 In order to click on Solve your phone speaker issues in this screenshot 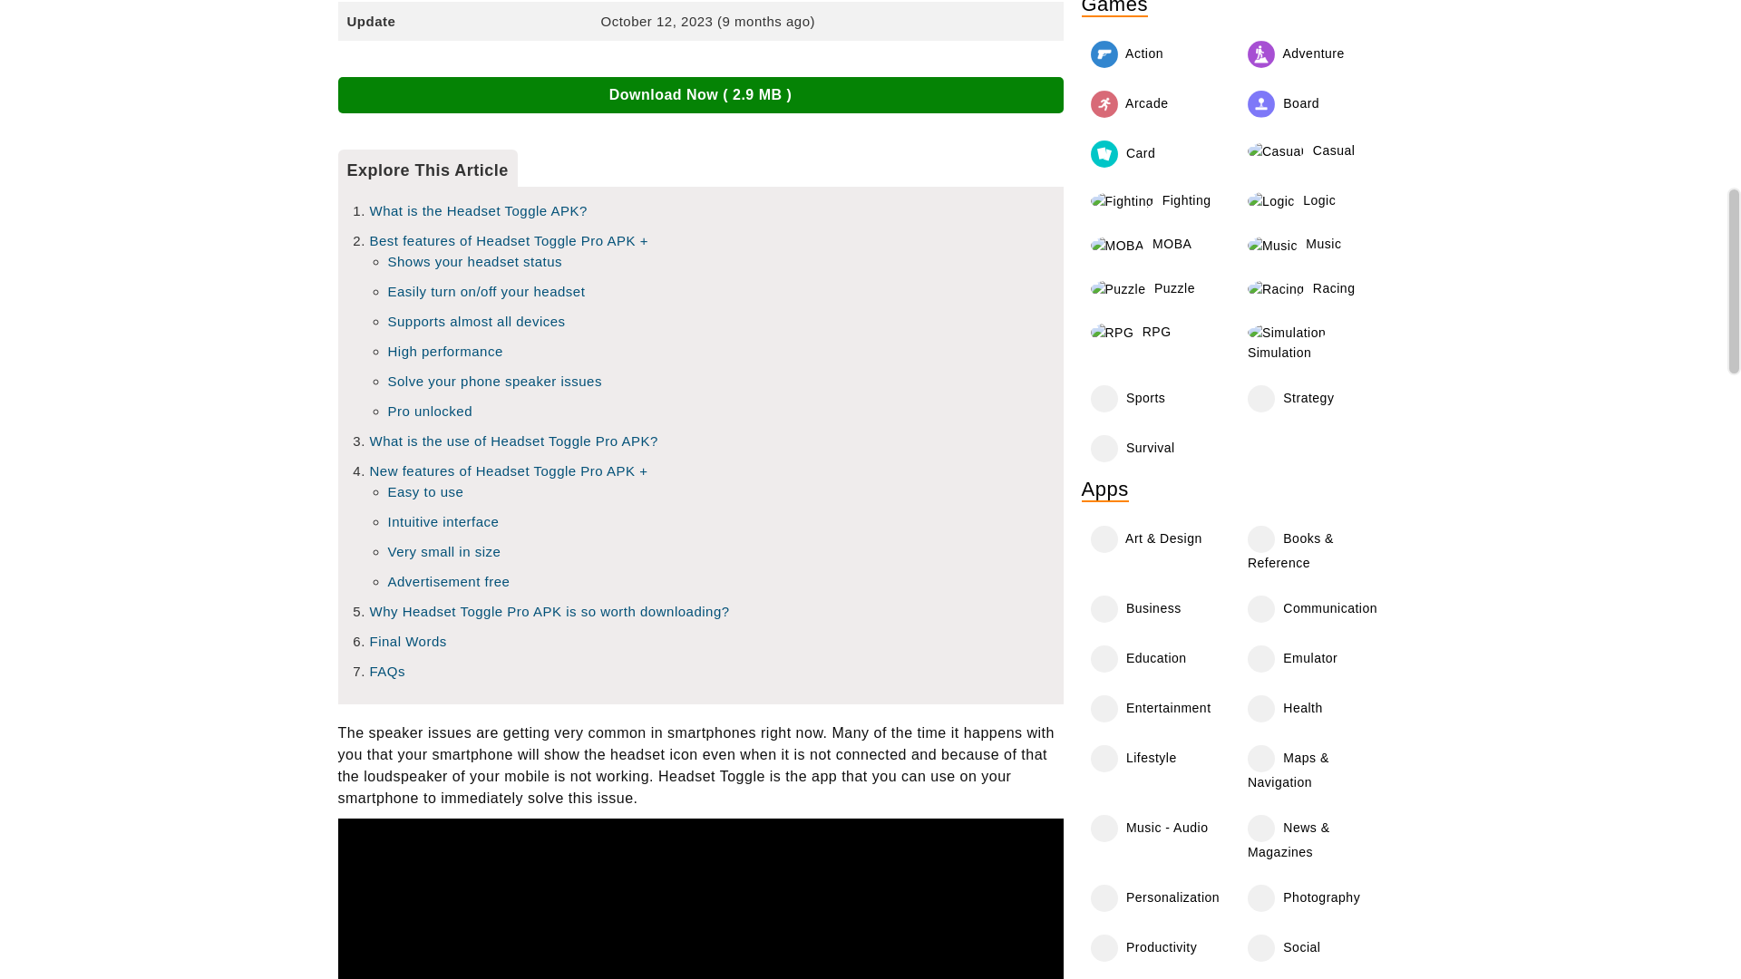, I will do `click(495, 381)`.